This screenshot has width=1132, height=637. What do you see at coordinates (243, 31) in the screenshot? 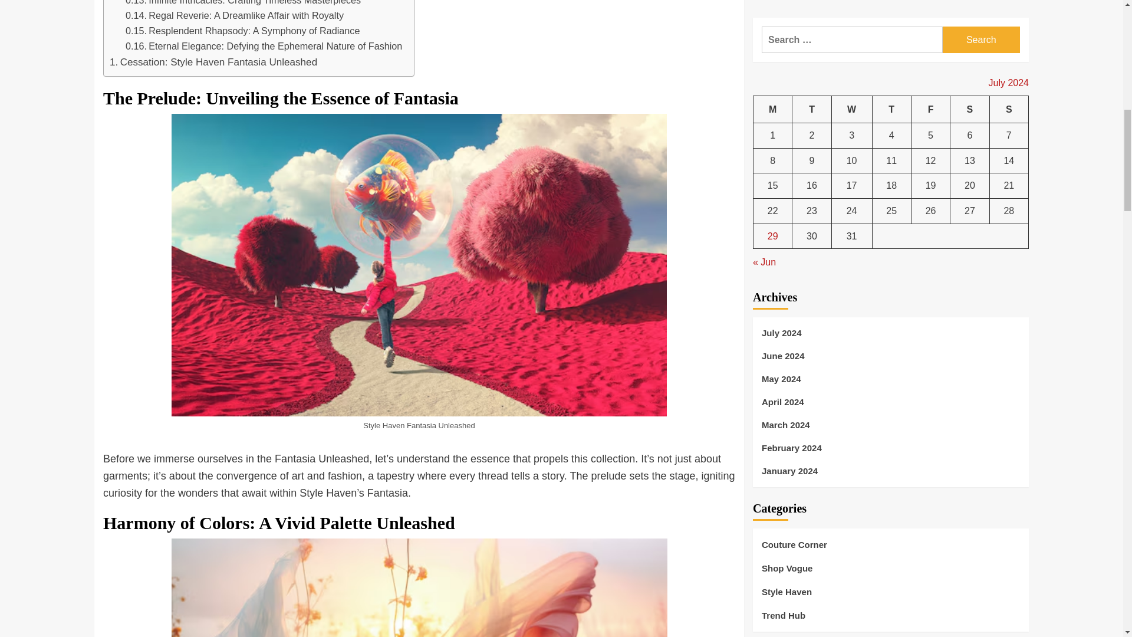
I see `Resplendent Rhapsody: A Symphony of Radiance` at bounding box center [243, 31].